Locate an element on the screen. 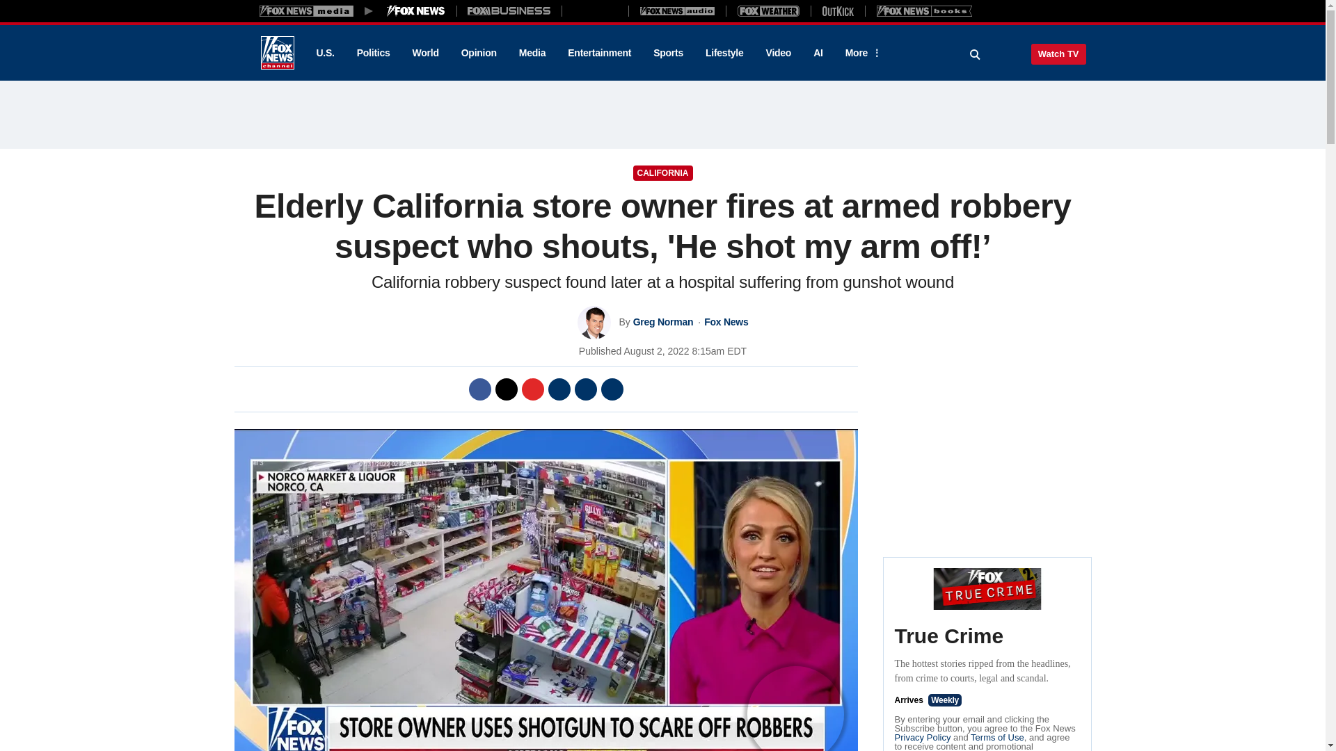 The image size is (1336, 751). Watch TV is located at coordinates (1058, 54).